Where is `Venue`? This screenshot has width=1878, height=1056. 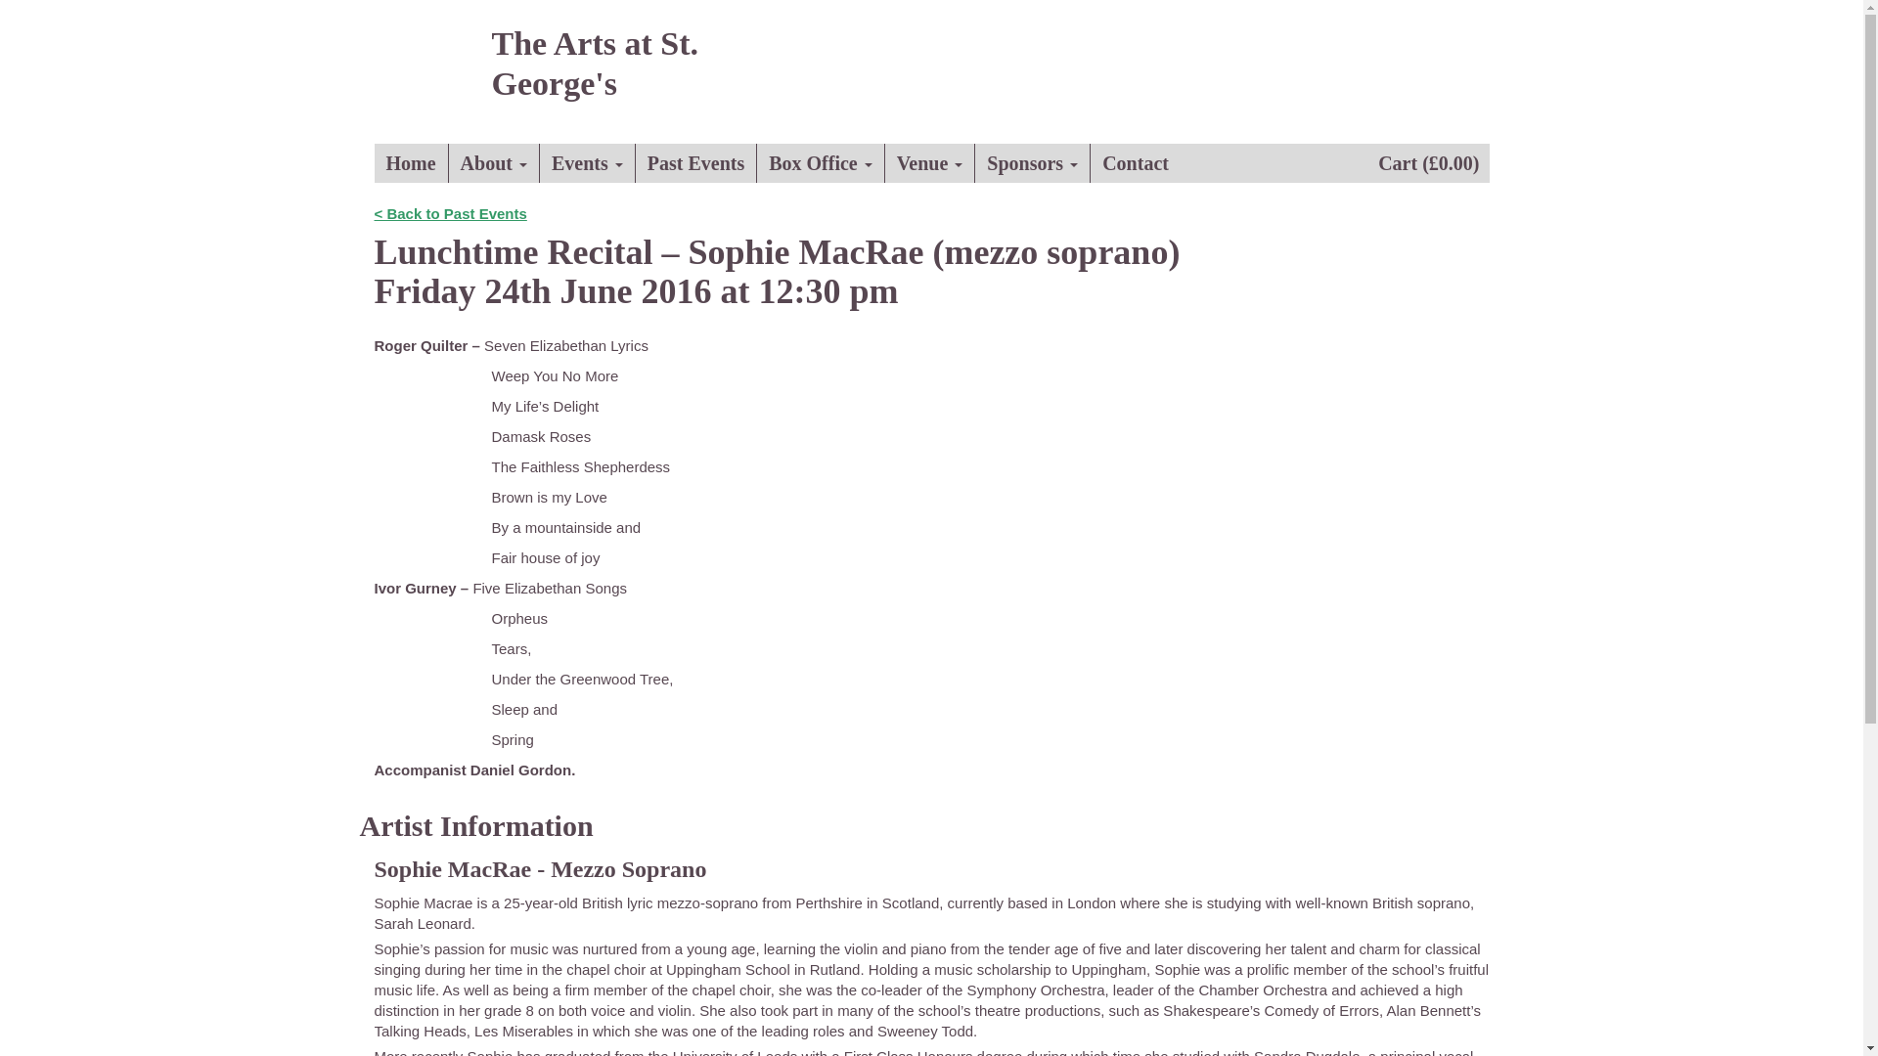 Venue is located at coordinates (930, 162).